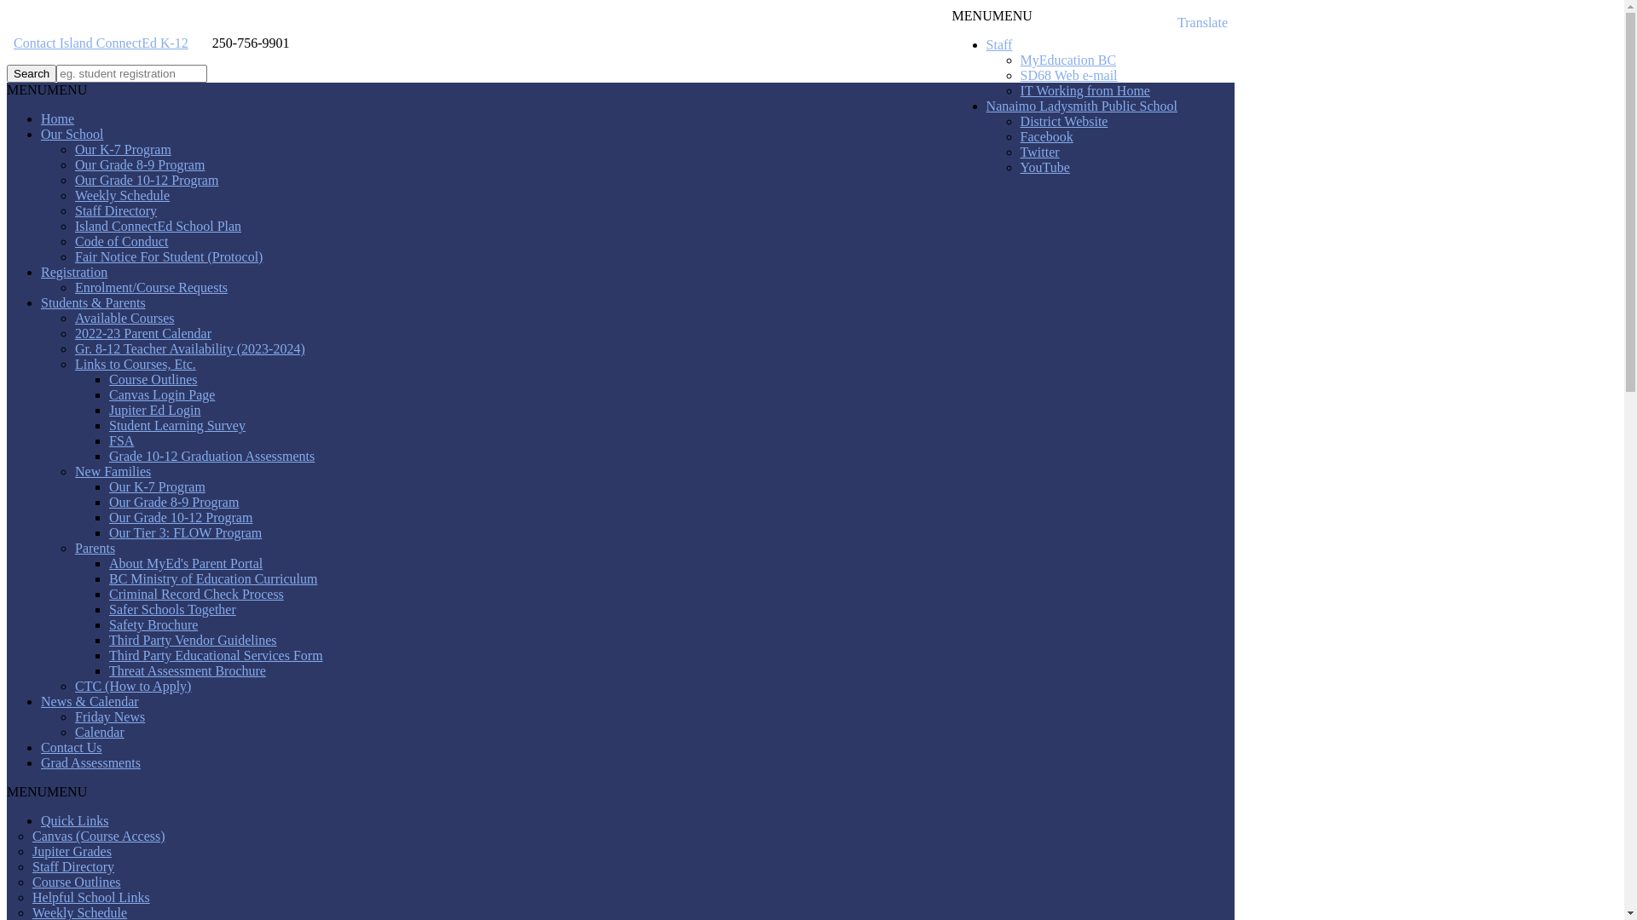 The width and height of the screenshot is (1637, 920). What do you see at coordinates (100, 733) in the screenshot?
I see `Calendar` at bounding box center [100, 733].